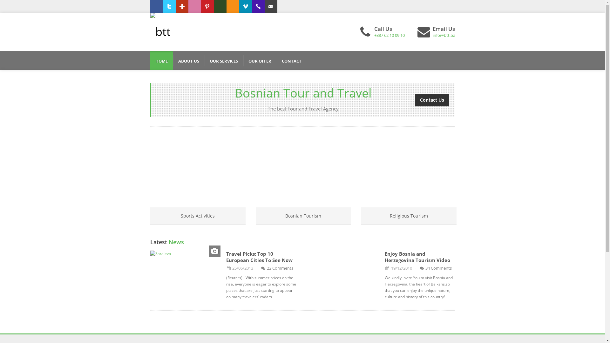 This screenshot has height=343, width=610. What do you see at coordinates (185, 254) in the screenshot?
I see `Sarajevo` at bounding box center [185, 254].